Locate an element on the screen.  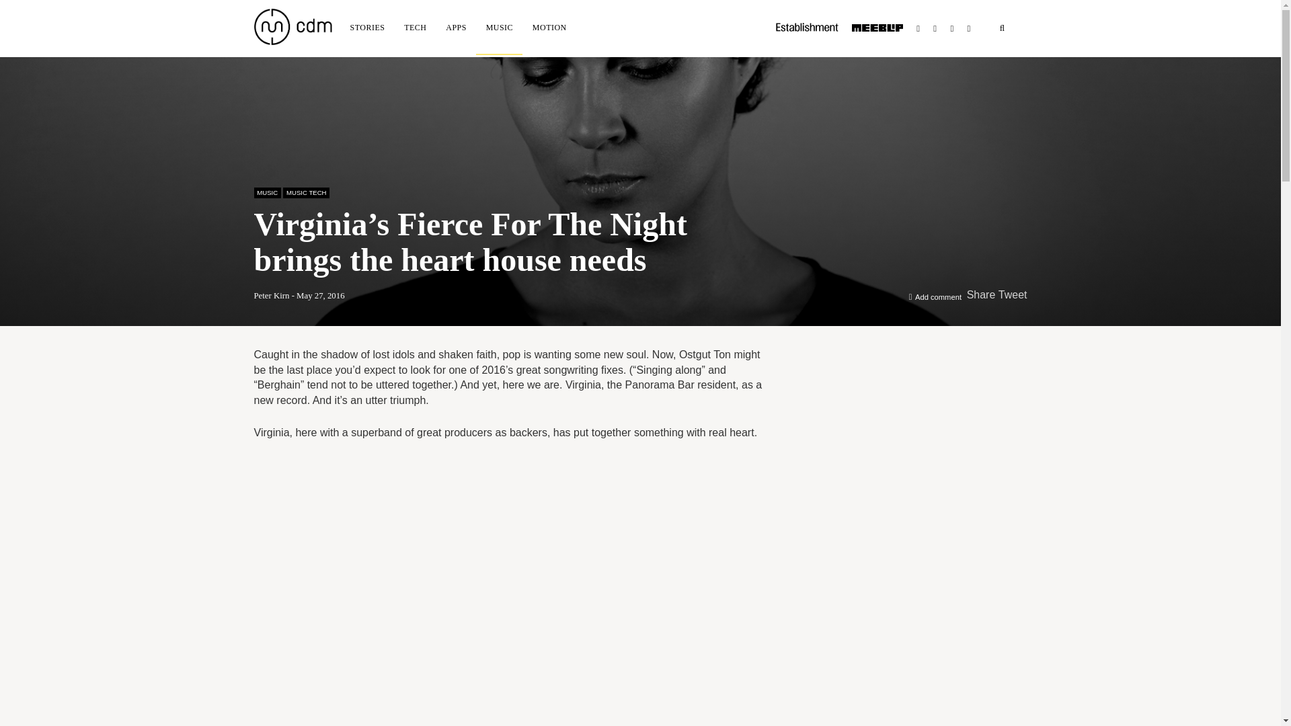
MUSIC TECH is located at coordinates (305, 192).